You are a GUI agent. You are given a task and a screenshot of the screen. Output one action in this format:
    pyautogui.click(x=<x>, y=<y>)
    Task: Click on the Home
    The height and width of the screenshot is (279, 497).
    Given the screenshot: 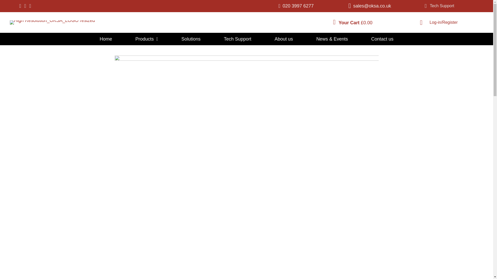 What is the action you would take?
    pyautogui.click(x=106, y=39)
    